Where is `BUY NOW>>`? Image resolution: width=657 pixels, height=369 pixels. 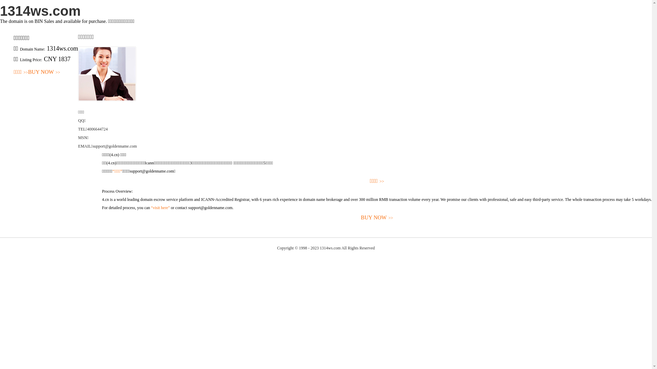
BUY NOW>> is located at coordinates (44, 72).